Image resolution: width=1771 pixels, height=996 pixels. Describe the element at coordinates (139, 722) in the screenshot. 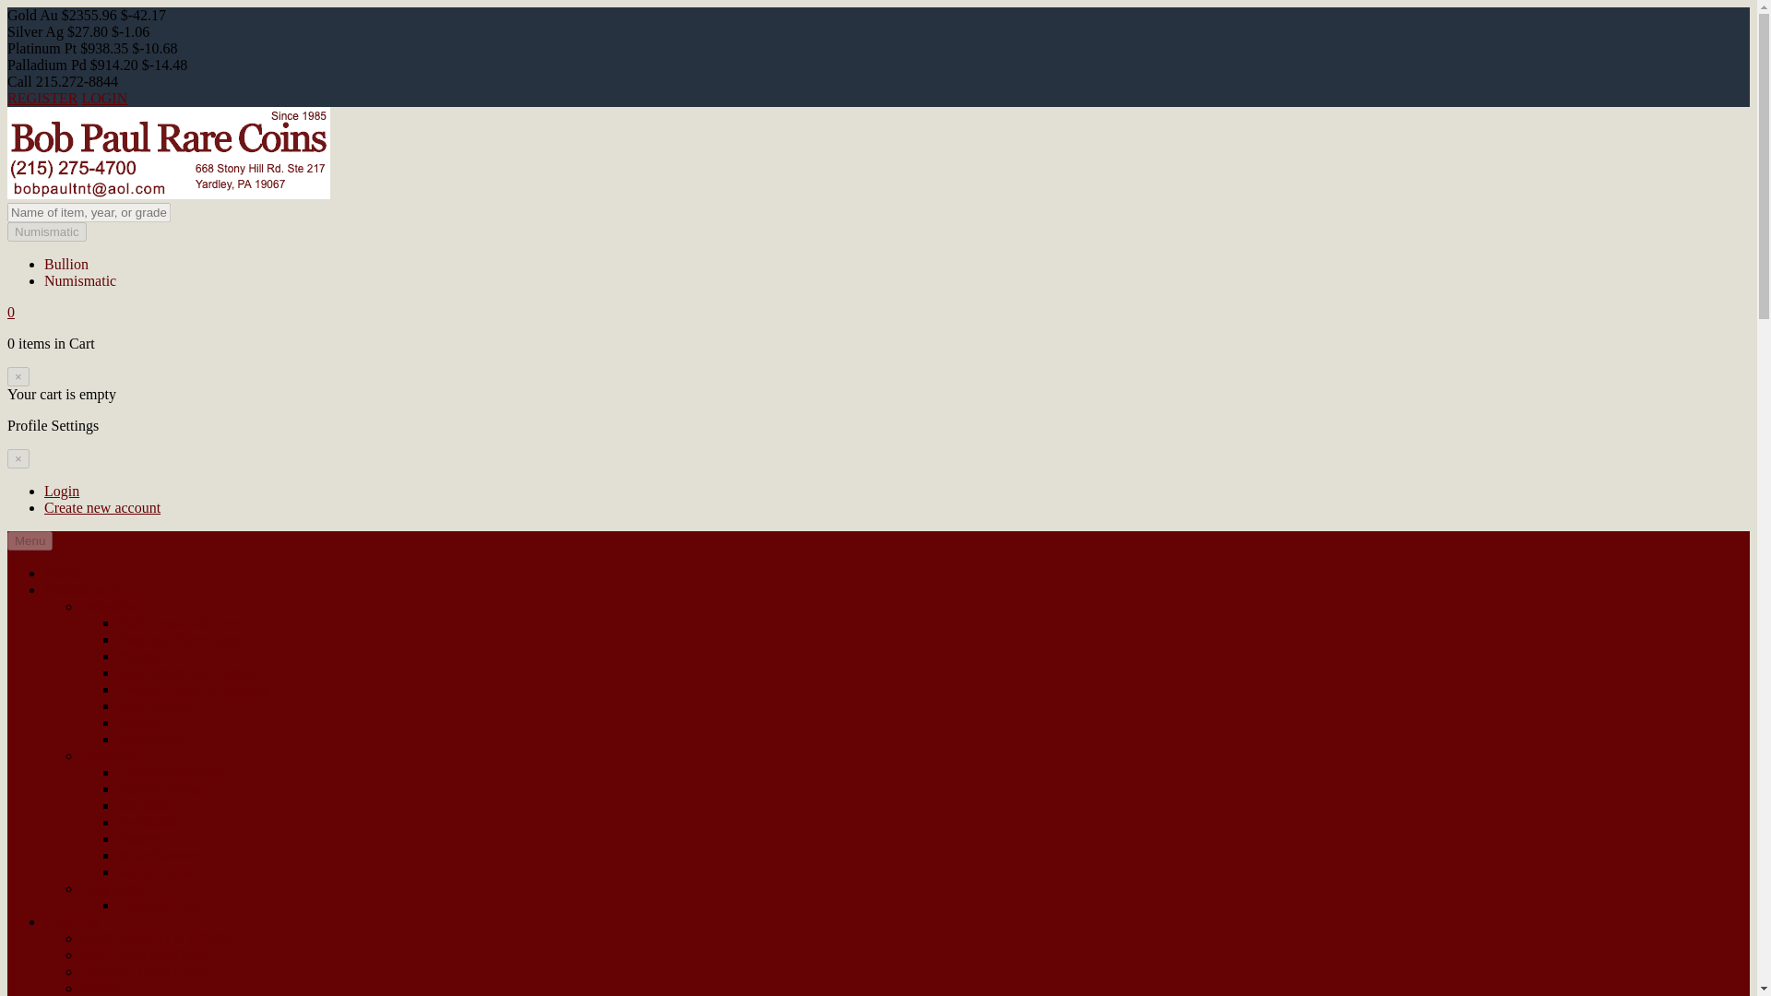

I see `Dollars` at that location.